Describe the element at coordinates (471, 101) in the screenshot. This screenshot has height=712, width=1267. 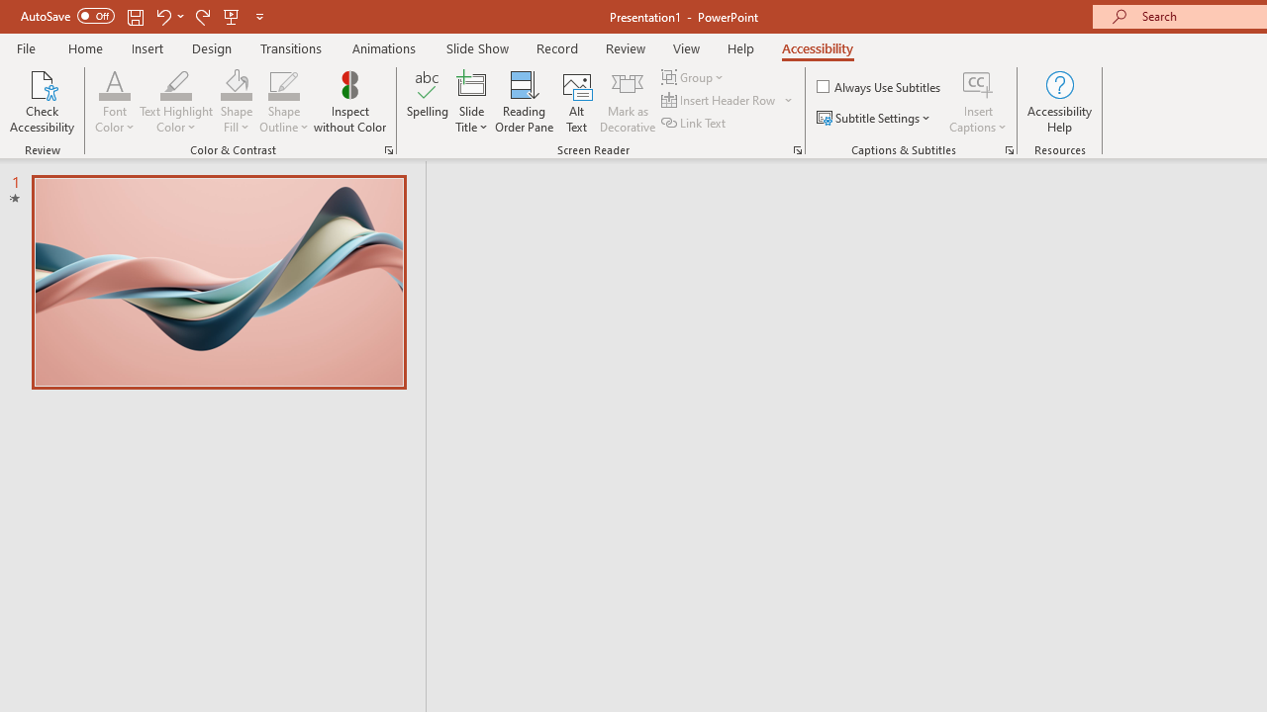
I see `Slide Title` at that location.